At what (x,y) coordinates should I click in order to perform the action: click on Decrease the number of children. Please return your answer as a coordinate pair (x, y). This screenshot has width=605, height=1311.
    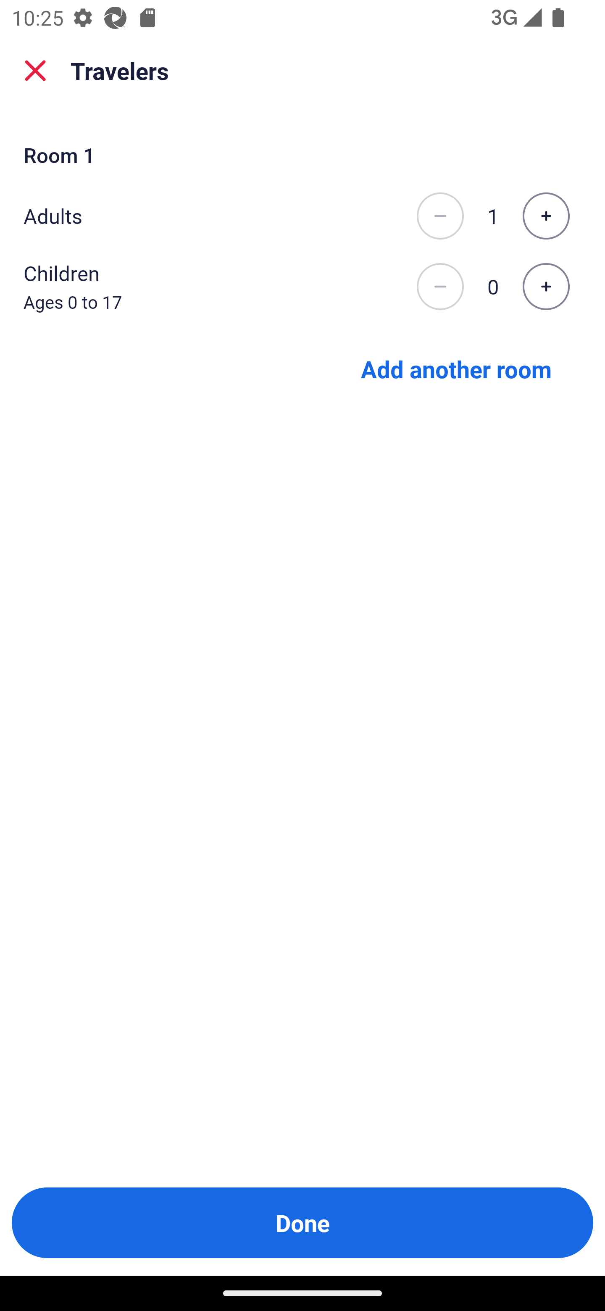
    Looking at the image, I should click on (440, 287).